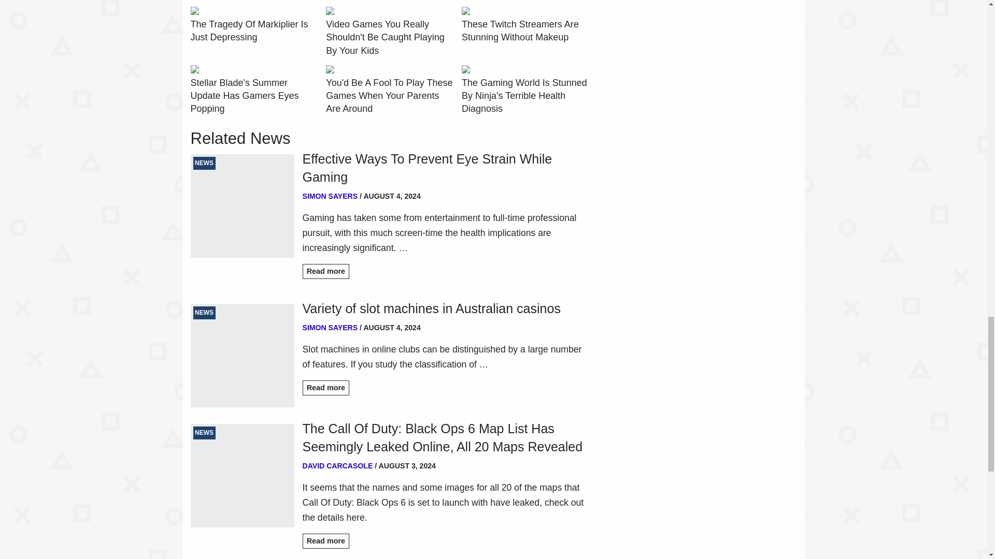 This screenshot has width=995, height=559. What do you see at coordinates (525, 31) in the screenshot?
I see `These Twitch Streamers Are Stunning Without Makeup` at bounding box center [525, 31].